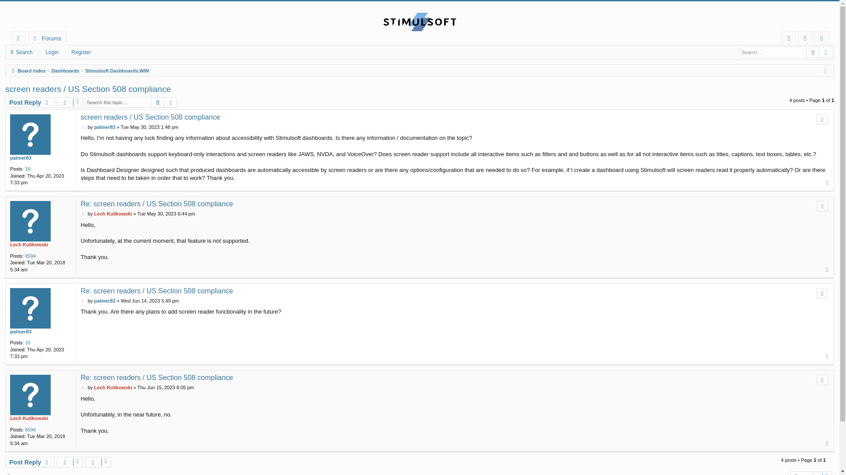  I want to click on www.stimulsoft.com, so click(419, 22).